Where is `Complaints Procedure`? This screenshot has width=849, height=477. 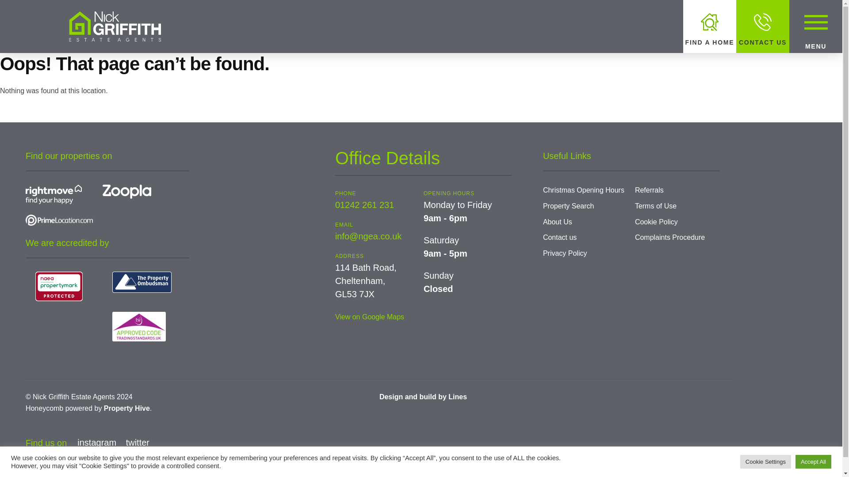 Complaints Procedure is located at coordinates (669, 238).